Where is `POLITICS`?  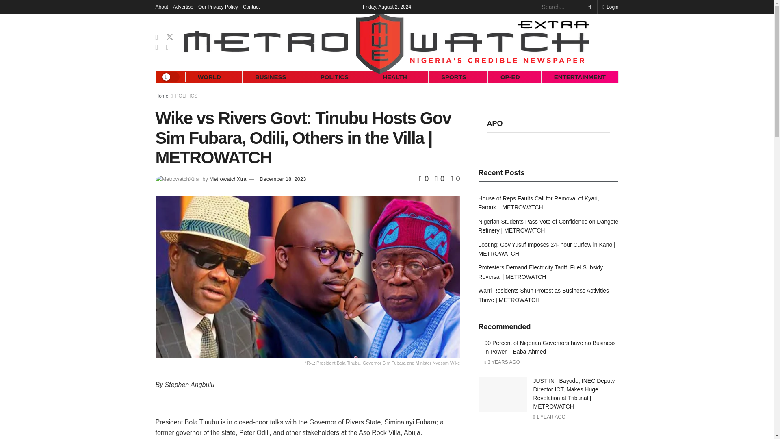
POLITICS is located at coordinates (187, 96).